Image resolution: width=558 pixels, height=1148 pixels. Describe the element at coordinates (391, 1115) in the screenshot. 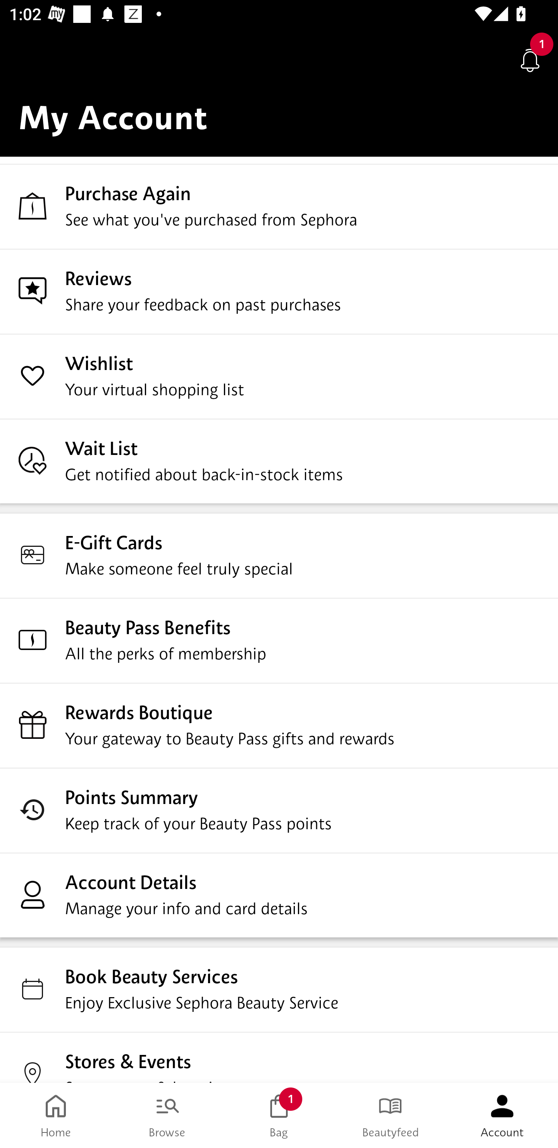

I see `Beautyfeed` at that location.